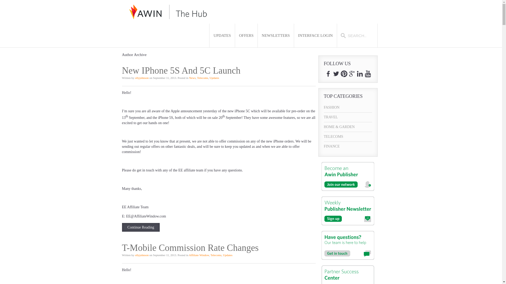  I want to click on Telecoms, so click(202, 78).